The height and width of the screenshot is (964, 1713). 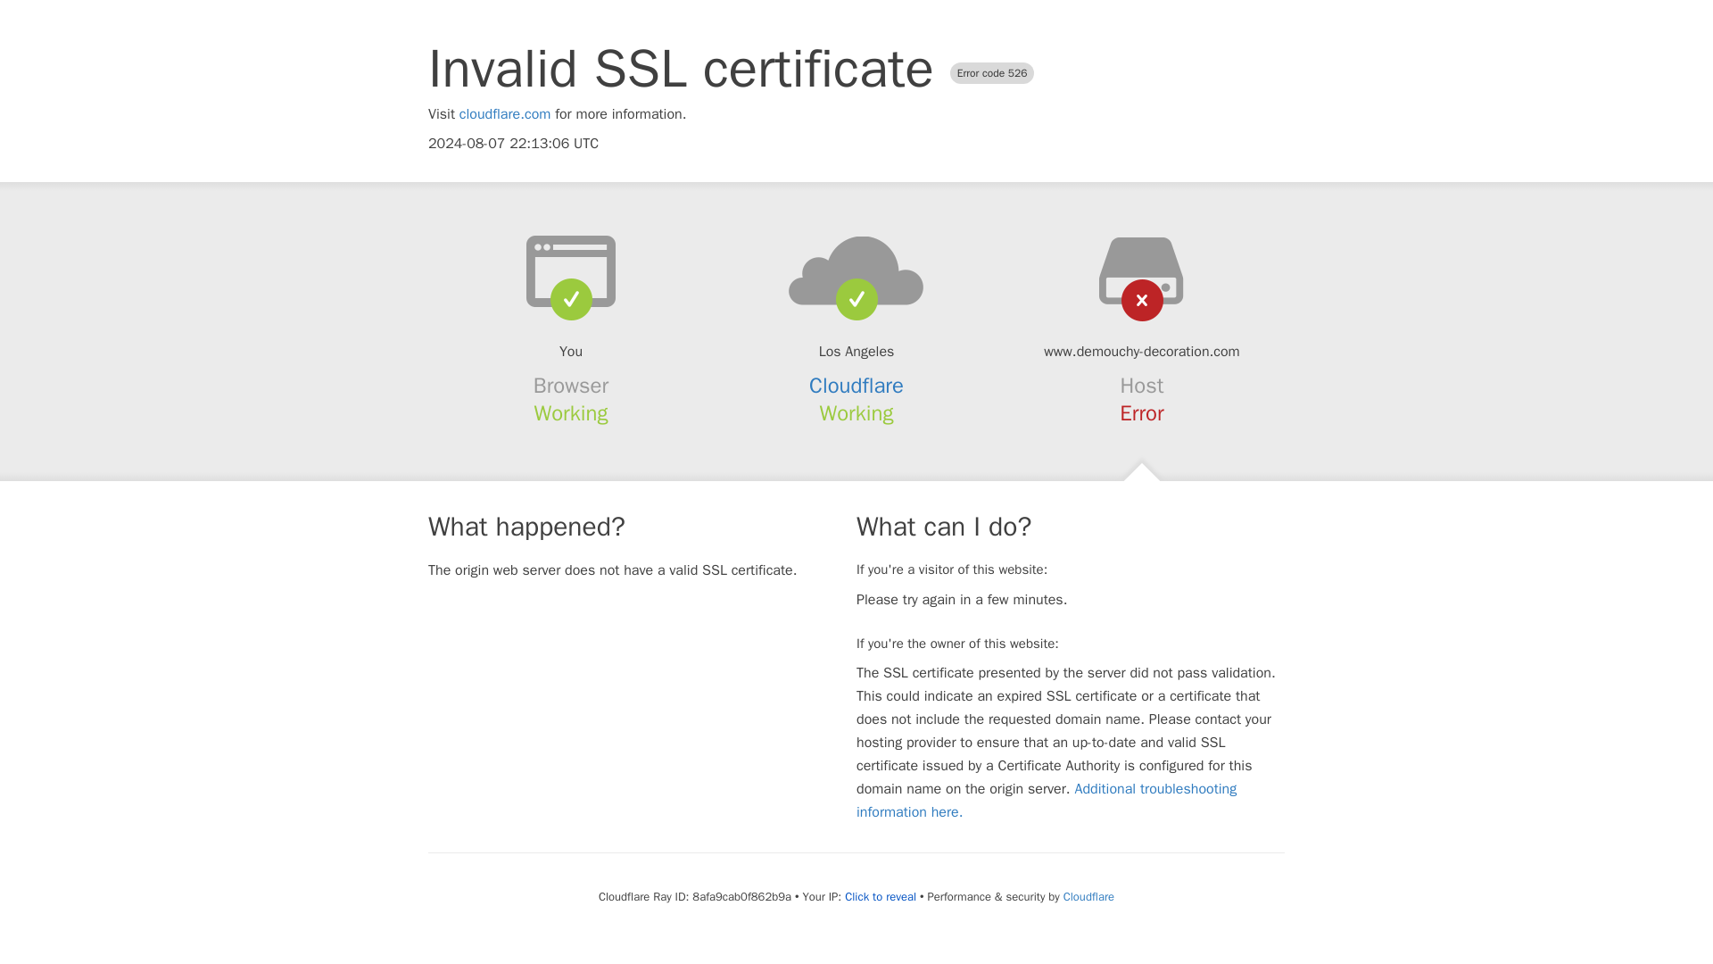 I want to click on cloudflare.com, so click(x=505, y=114).